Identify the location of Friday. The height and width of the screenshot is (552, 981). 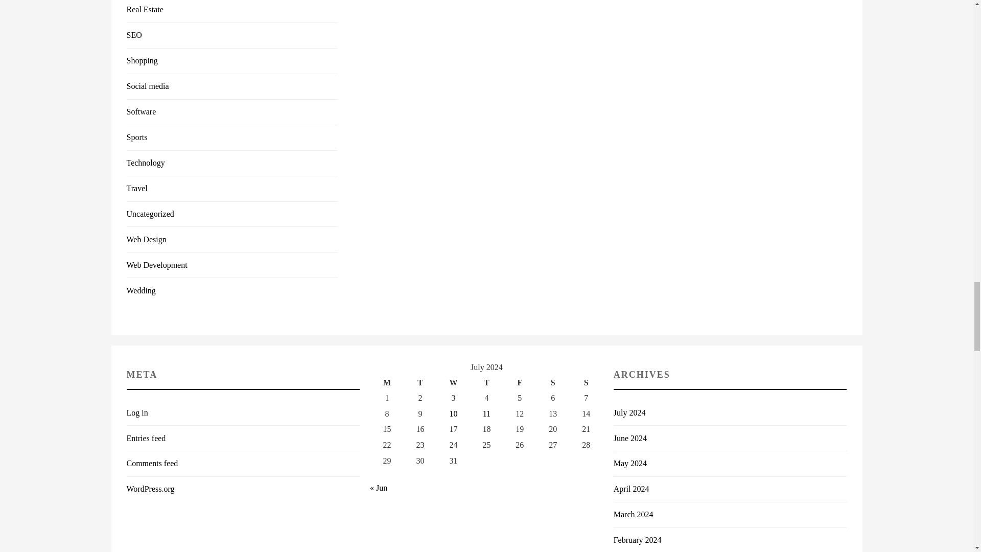
(520, 383).